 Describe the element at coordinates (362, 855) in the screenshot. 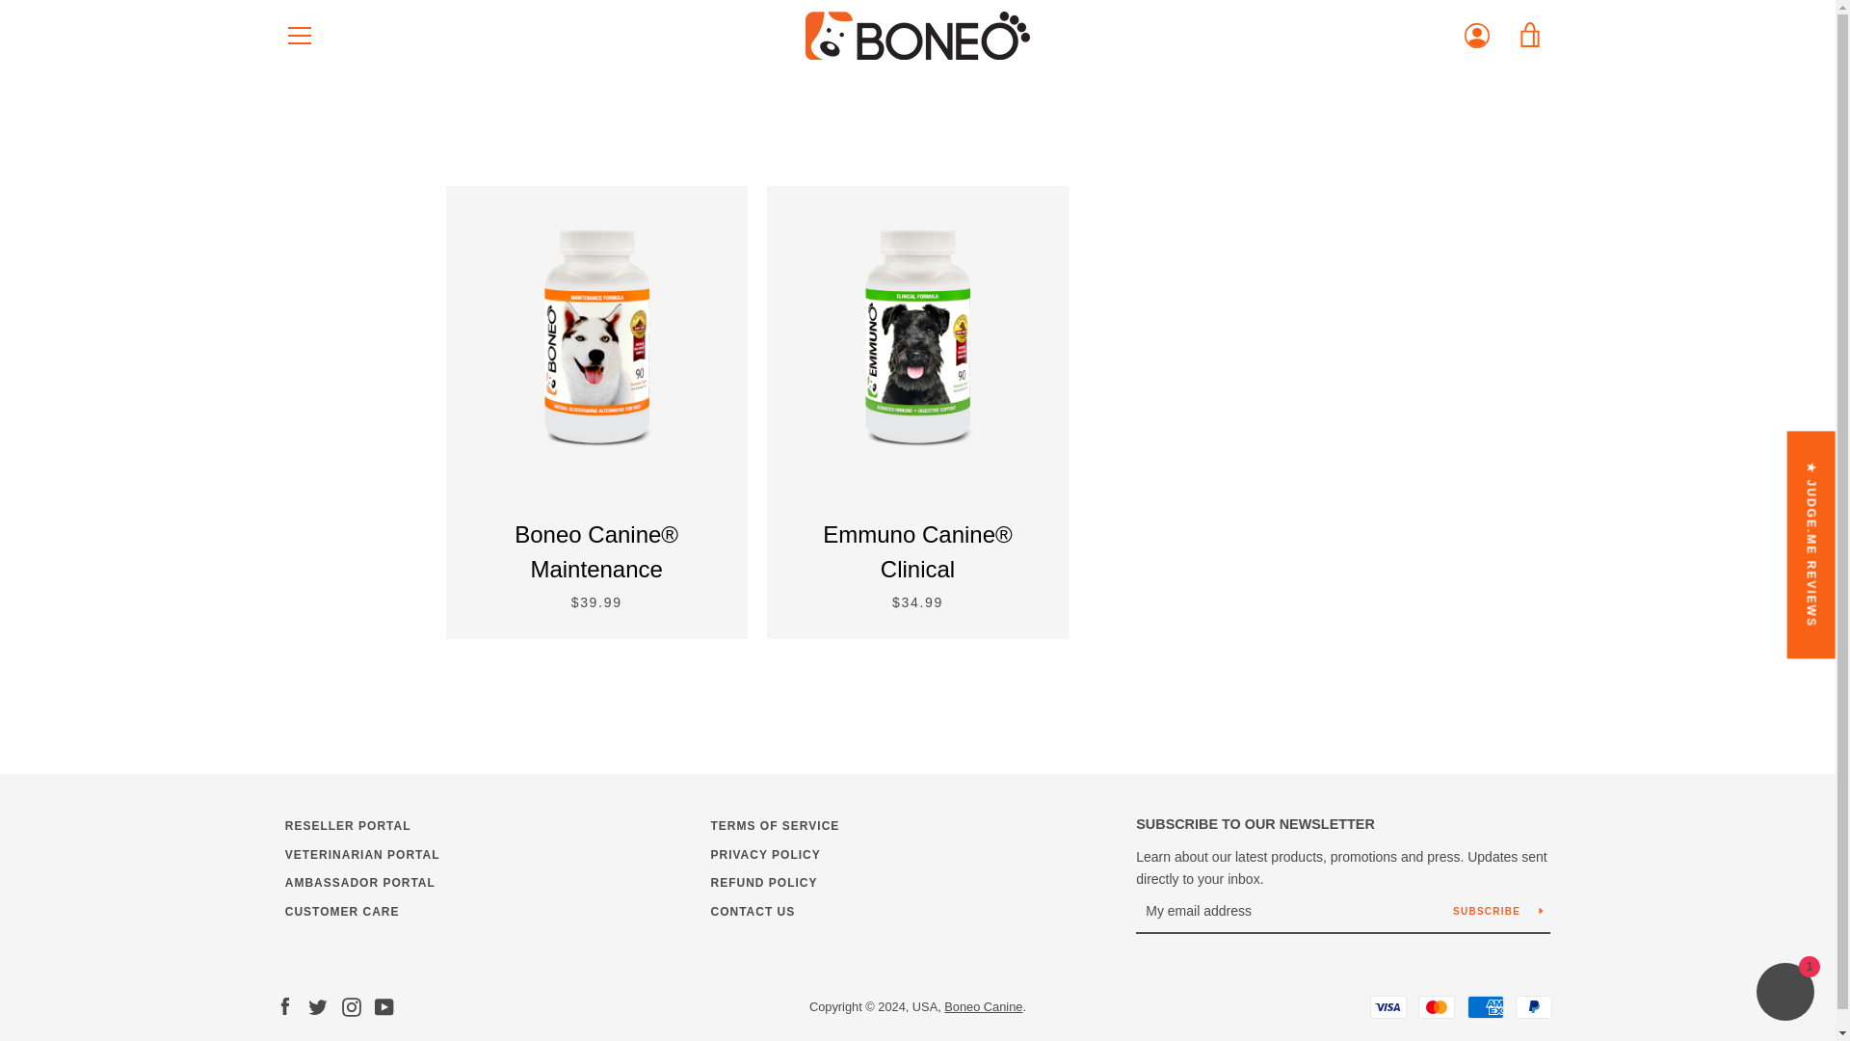

I see `VETERINARIAN PORTAL` at that location.